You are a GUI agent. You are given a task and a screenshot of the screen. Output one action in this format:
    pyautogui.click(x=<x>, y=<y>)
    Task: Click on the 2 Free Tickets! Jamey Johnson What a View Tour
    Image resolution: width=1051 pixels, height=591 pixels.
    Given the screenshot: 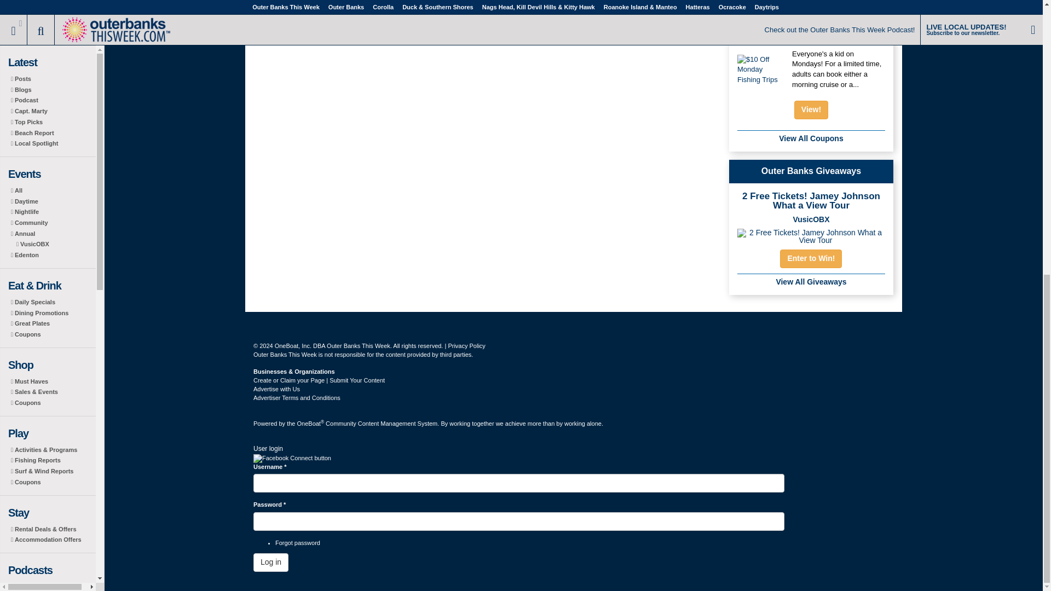 What is the action you would take?
    pyautogui.click(x=811, y=234)
    